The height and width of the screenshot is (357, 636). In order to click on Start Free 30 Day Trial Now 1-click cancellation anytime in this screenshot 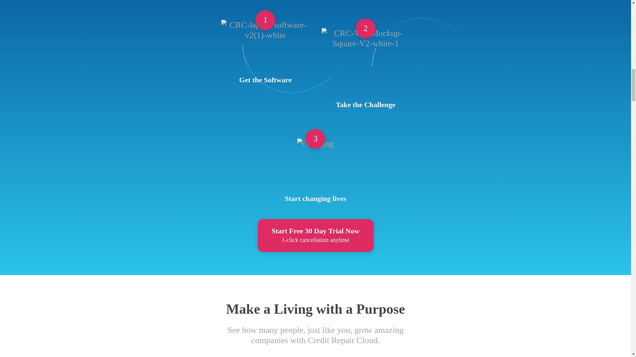, I will do `click(315, 235)`.